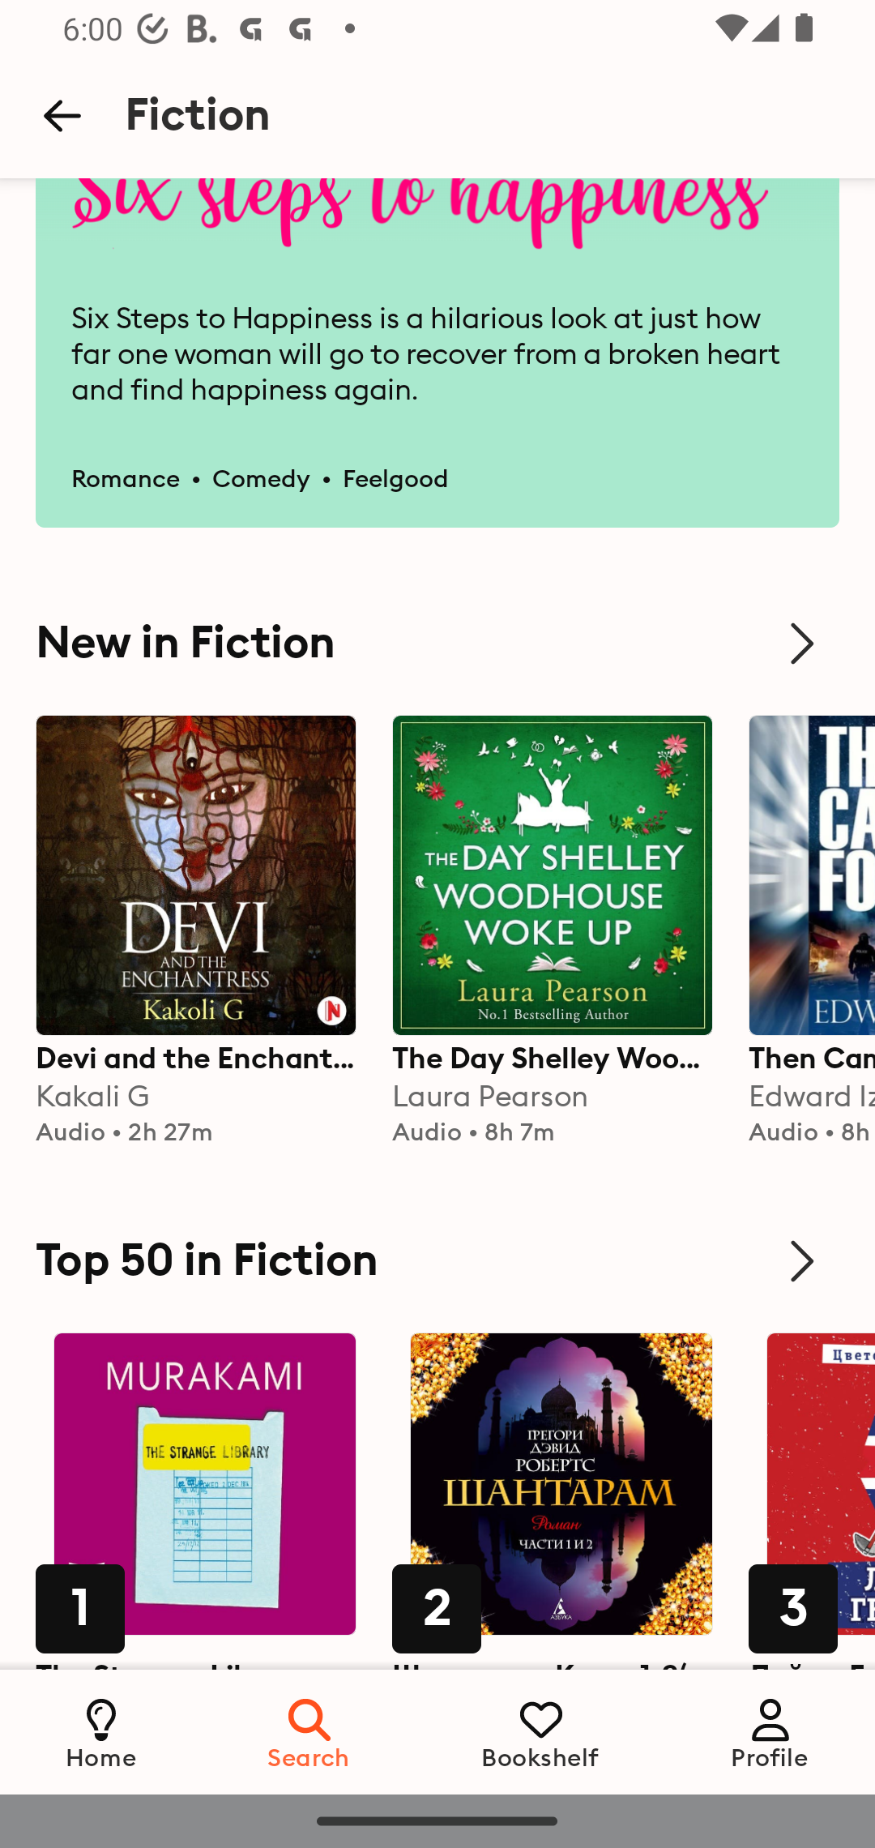 The width and height of the screenshot is (875, 1848). What do you see at coordinates (540, 1731) in the screenshot?
I see `Bookshelf` at bounding box center [540, 1731].